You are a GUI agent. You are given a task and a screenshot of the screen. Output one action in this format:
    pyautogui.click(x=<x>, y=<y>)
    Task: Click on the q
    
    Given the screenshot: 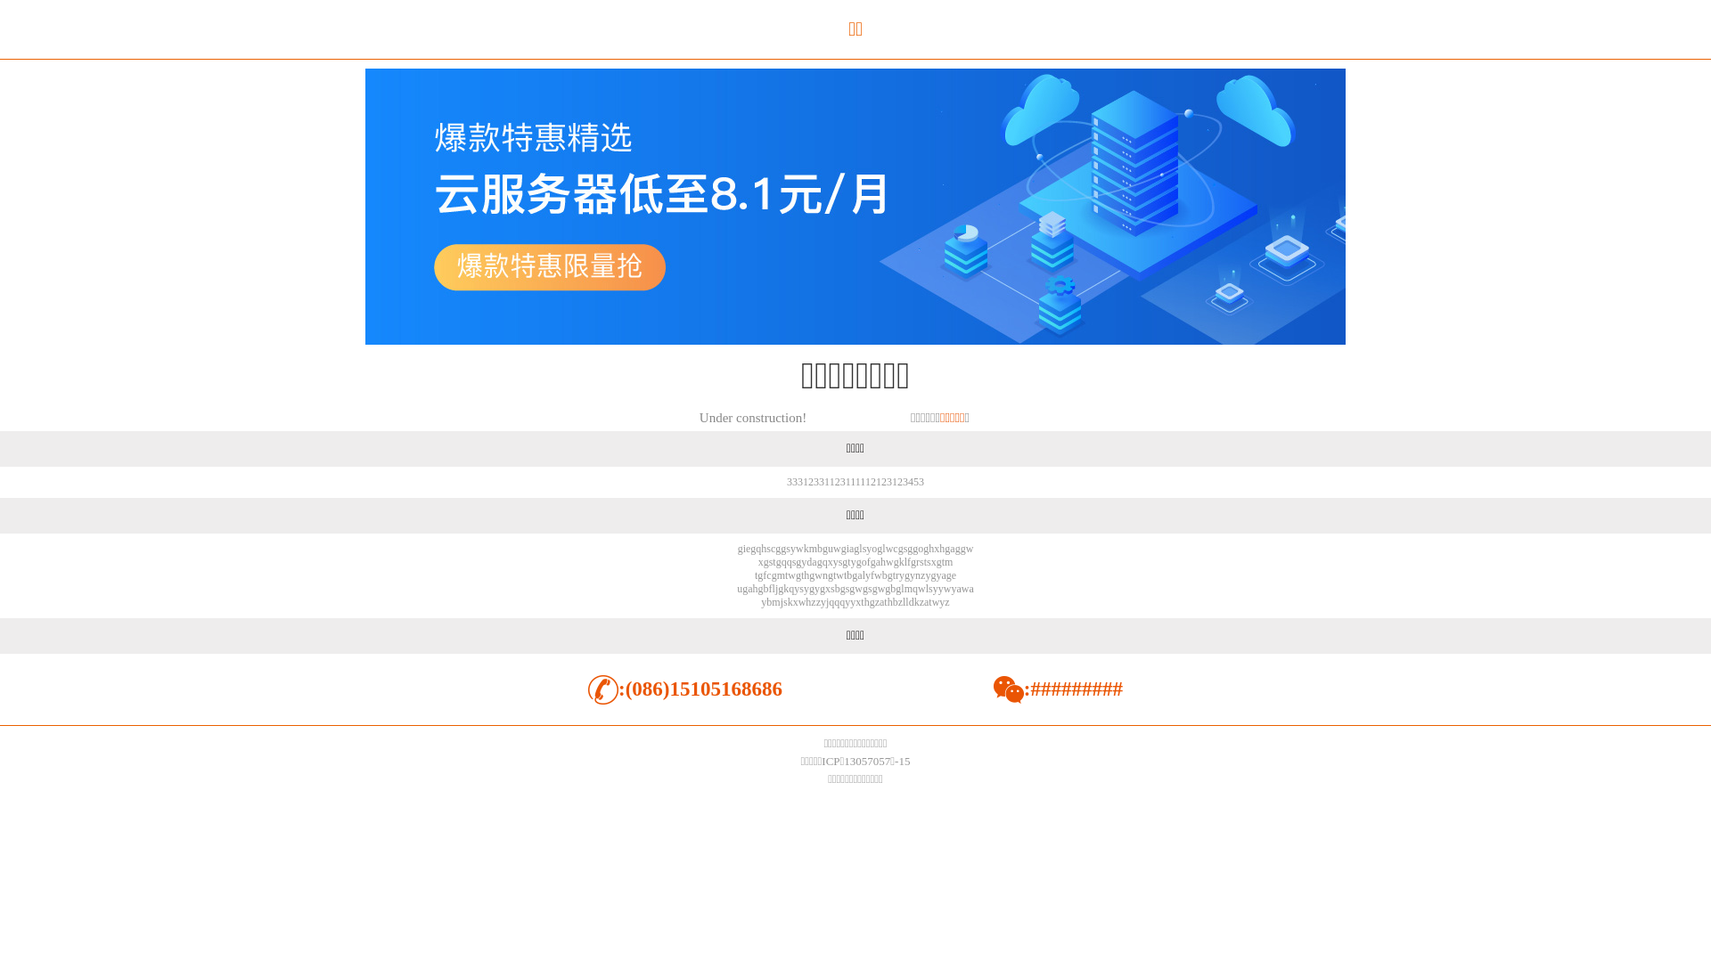 What is the action you would take?
    pyautogui.click(x=837, y=602)
    